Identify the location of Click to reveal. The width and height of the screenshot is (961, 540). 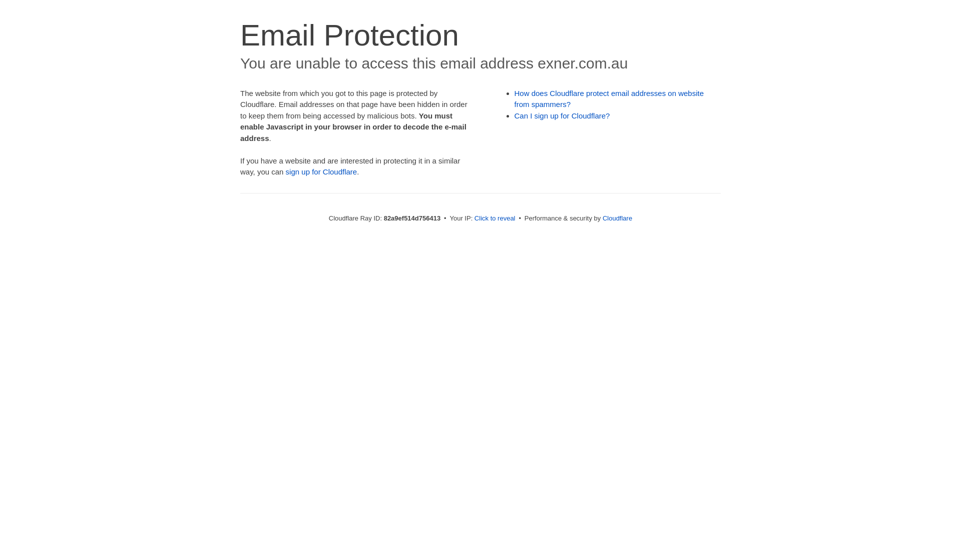
(495, 218).